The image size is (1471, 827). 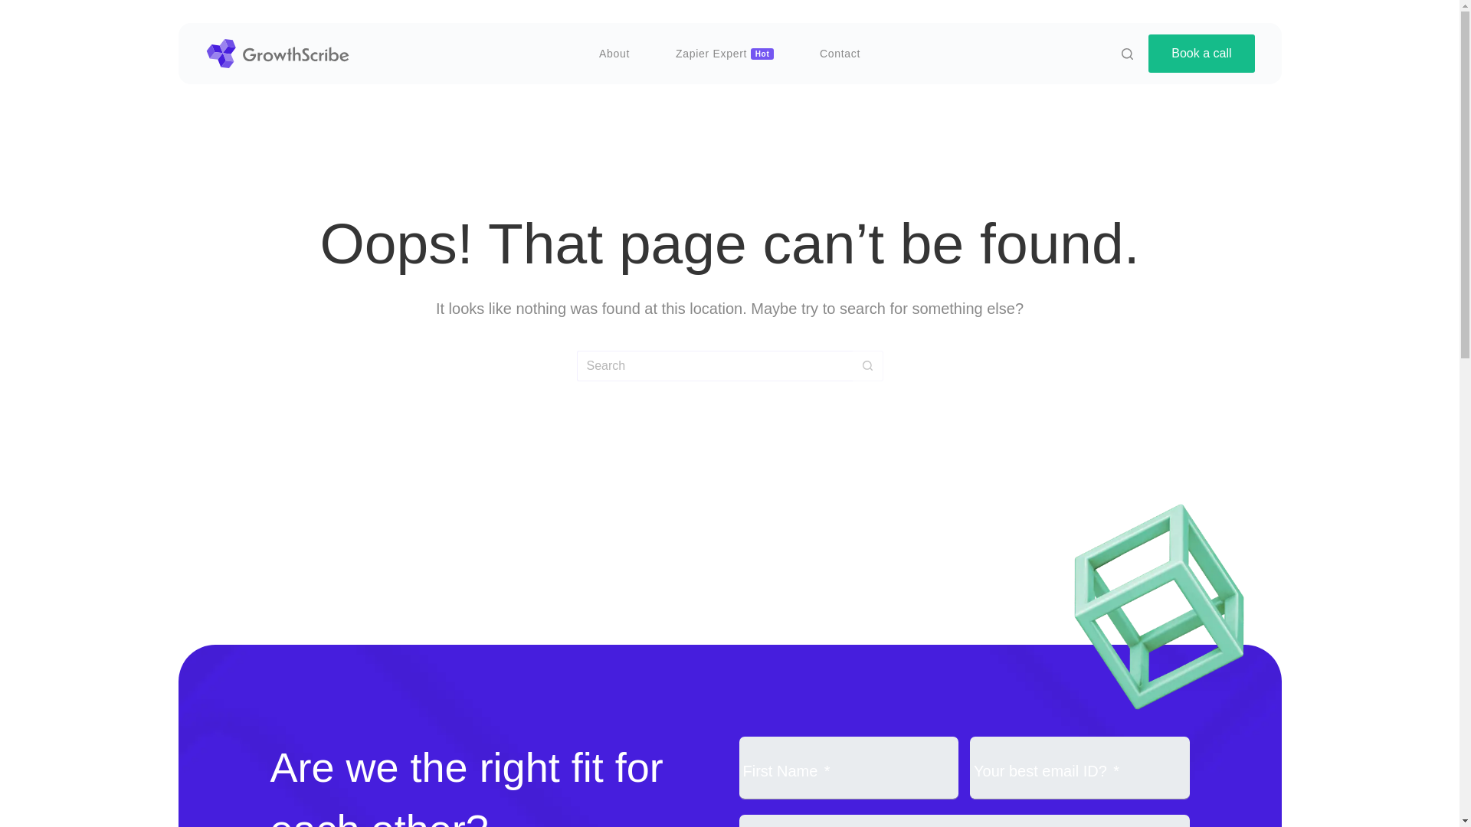 I want to click on Book a call, so click(x=1201, y=54).